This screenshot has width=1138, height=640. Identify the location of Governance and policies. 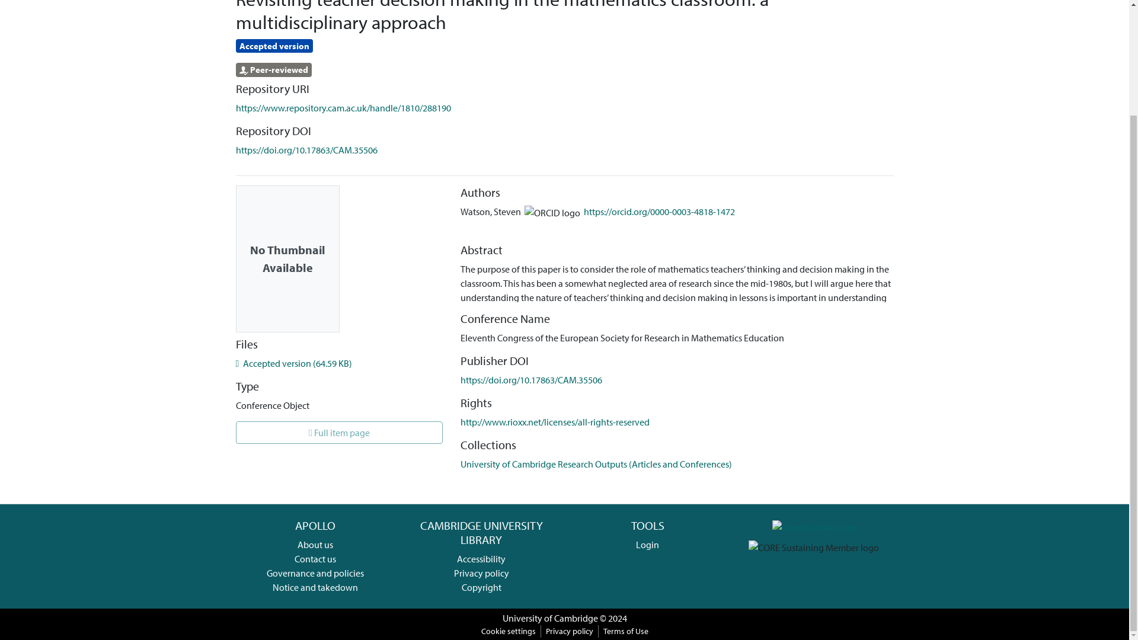
(315, 572).